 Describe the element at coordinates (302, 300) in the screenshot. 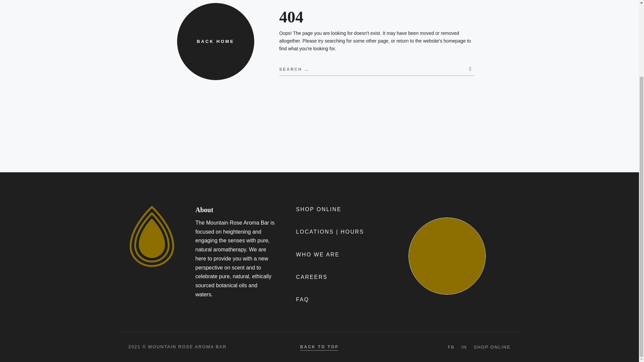

I see `FAQ` at that location.